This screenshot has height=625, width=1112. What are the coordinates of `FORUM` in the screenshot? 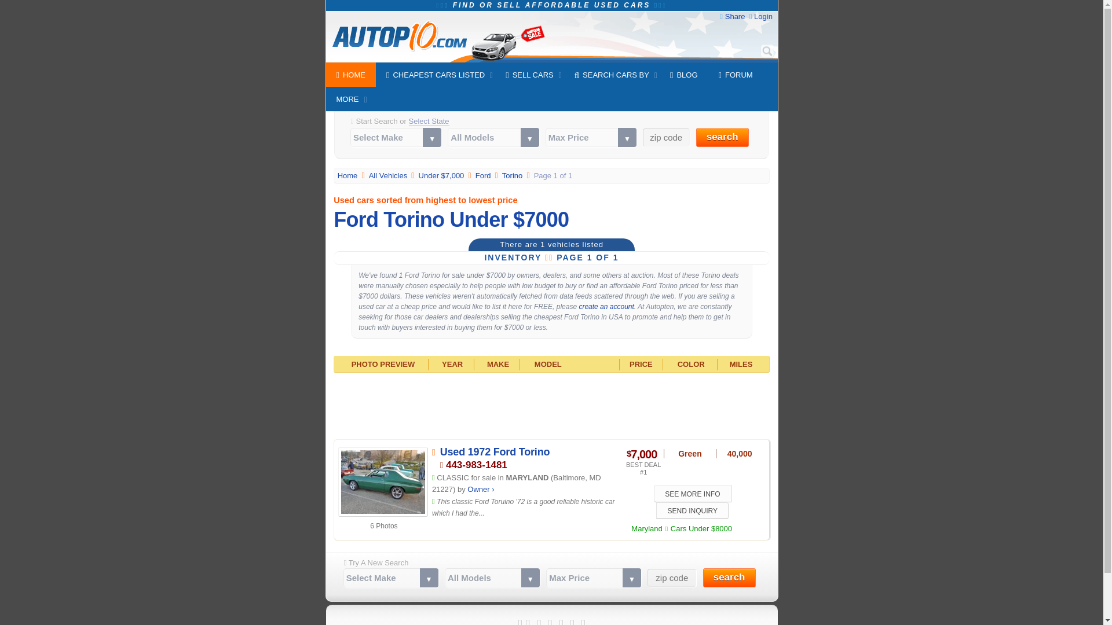 It's located at (736, 75).